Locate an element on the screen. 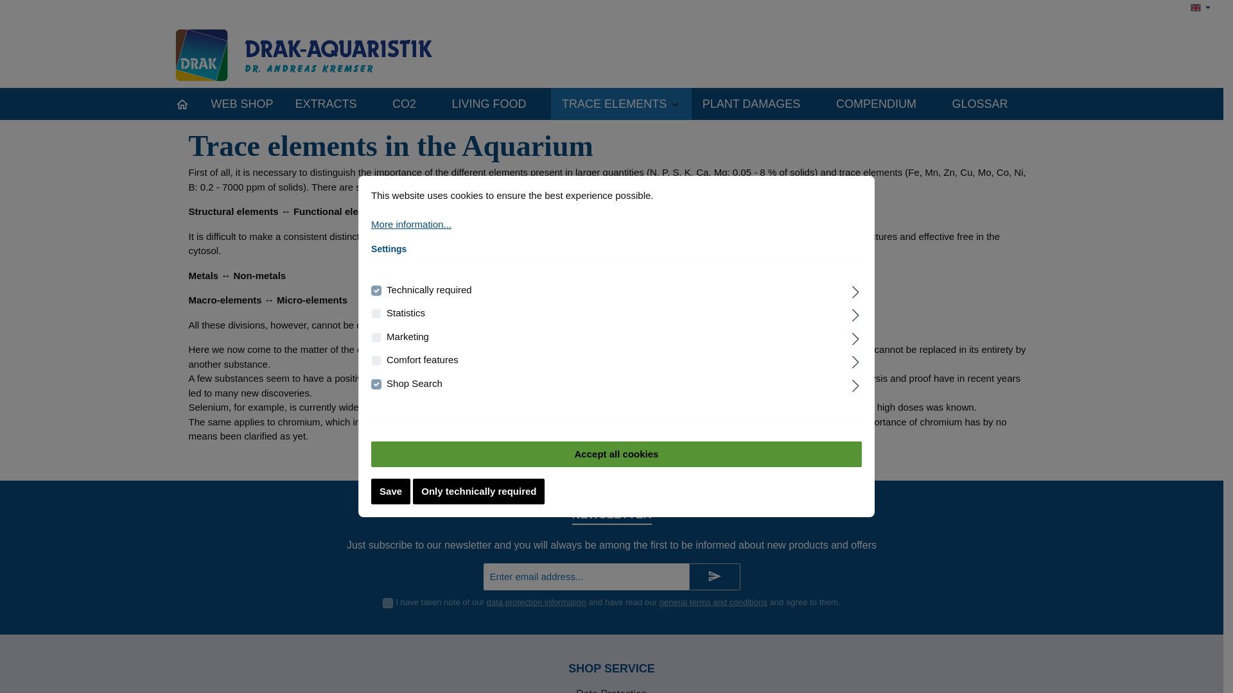 This screenshot has height=693, width=1233. GLOSSAR is located at coordinates (986, 104).